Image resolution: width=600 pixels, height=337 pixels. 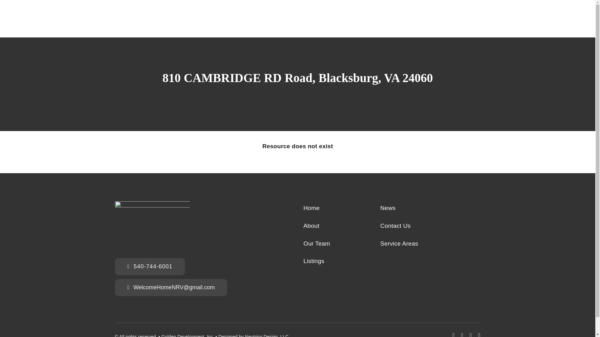 I want to click on Our Team, so click(x=336, y=244).